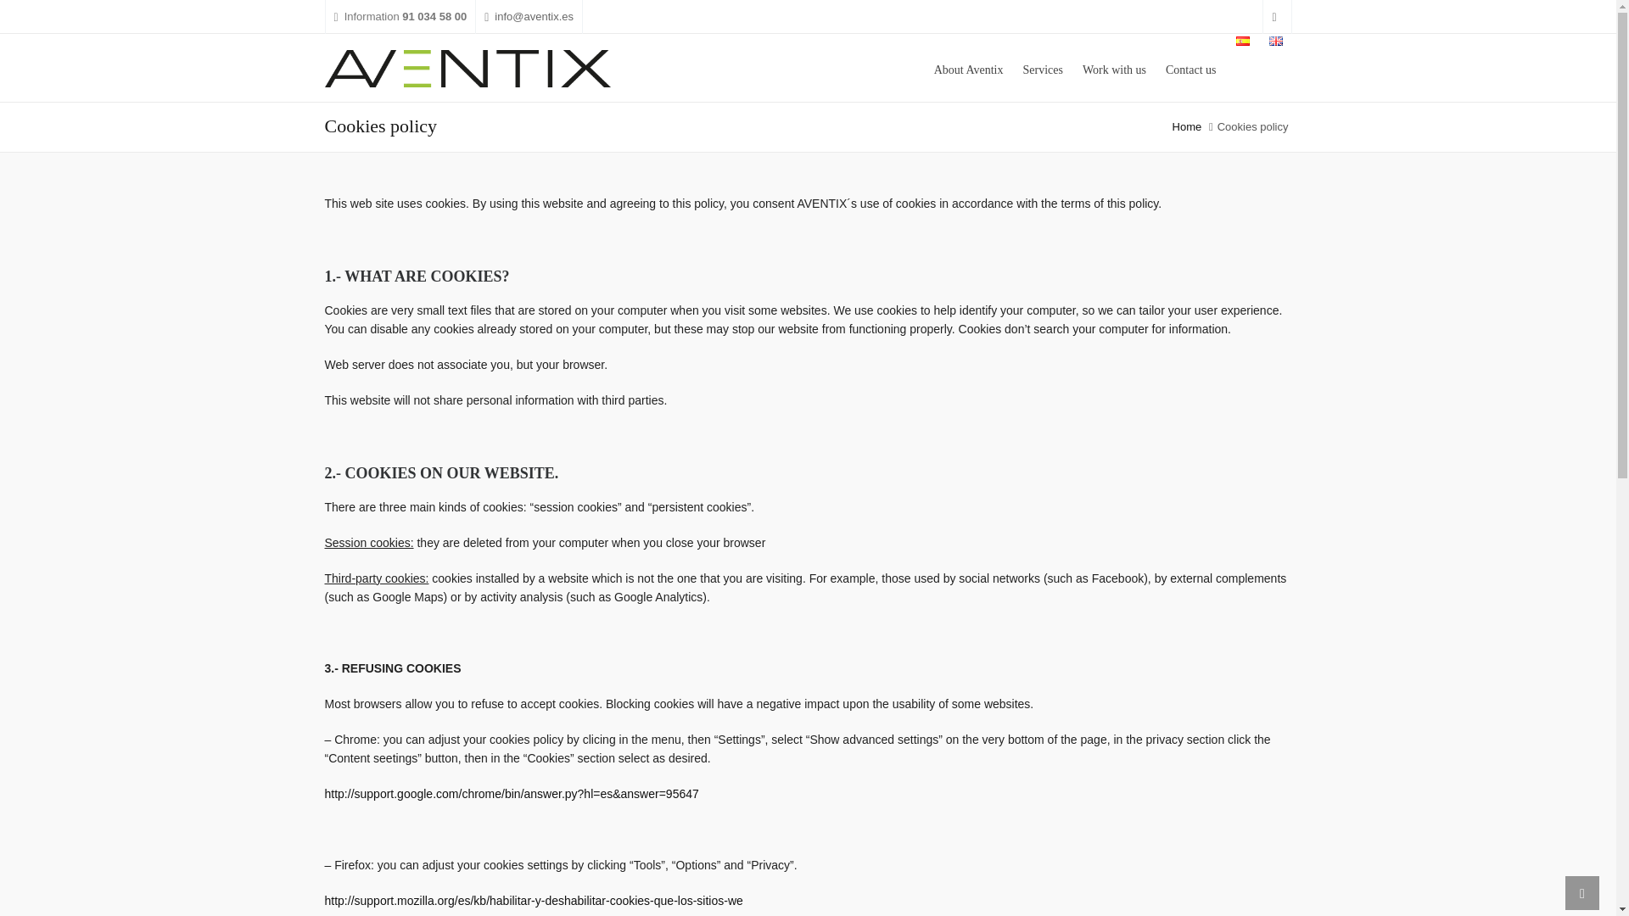 The height and width of the screenshot is (916, 1629). What do you see at coordinates (1187, 126) in the screenshot?
I see `Home` at bounding box center [1187, 126].